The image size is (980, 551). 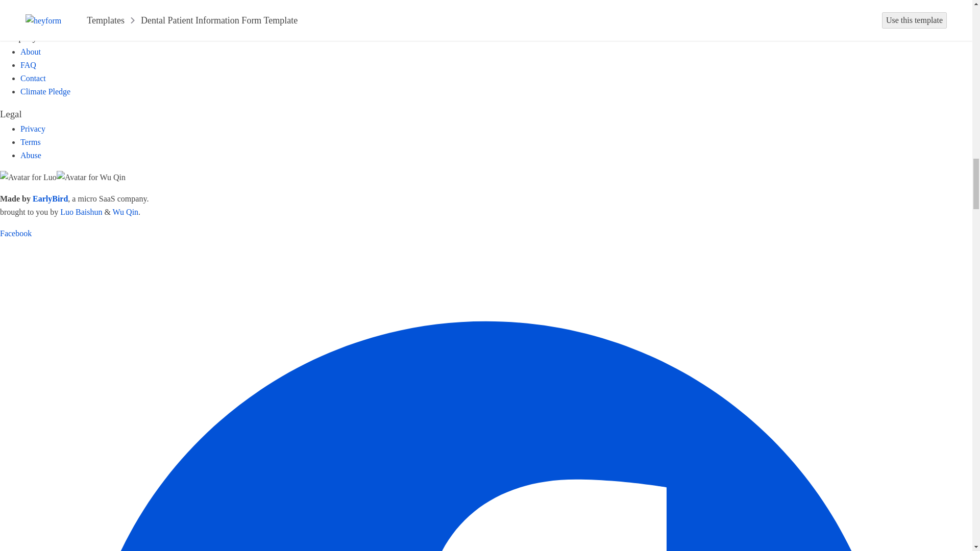 What do you see at coordinates (125, 212) in the screenshot?
I see `Wu Qin` at bounding box center [125, 212].